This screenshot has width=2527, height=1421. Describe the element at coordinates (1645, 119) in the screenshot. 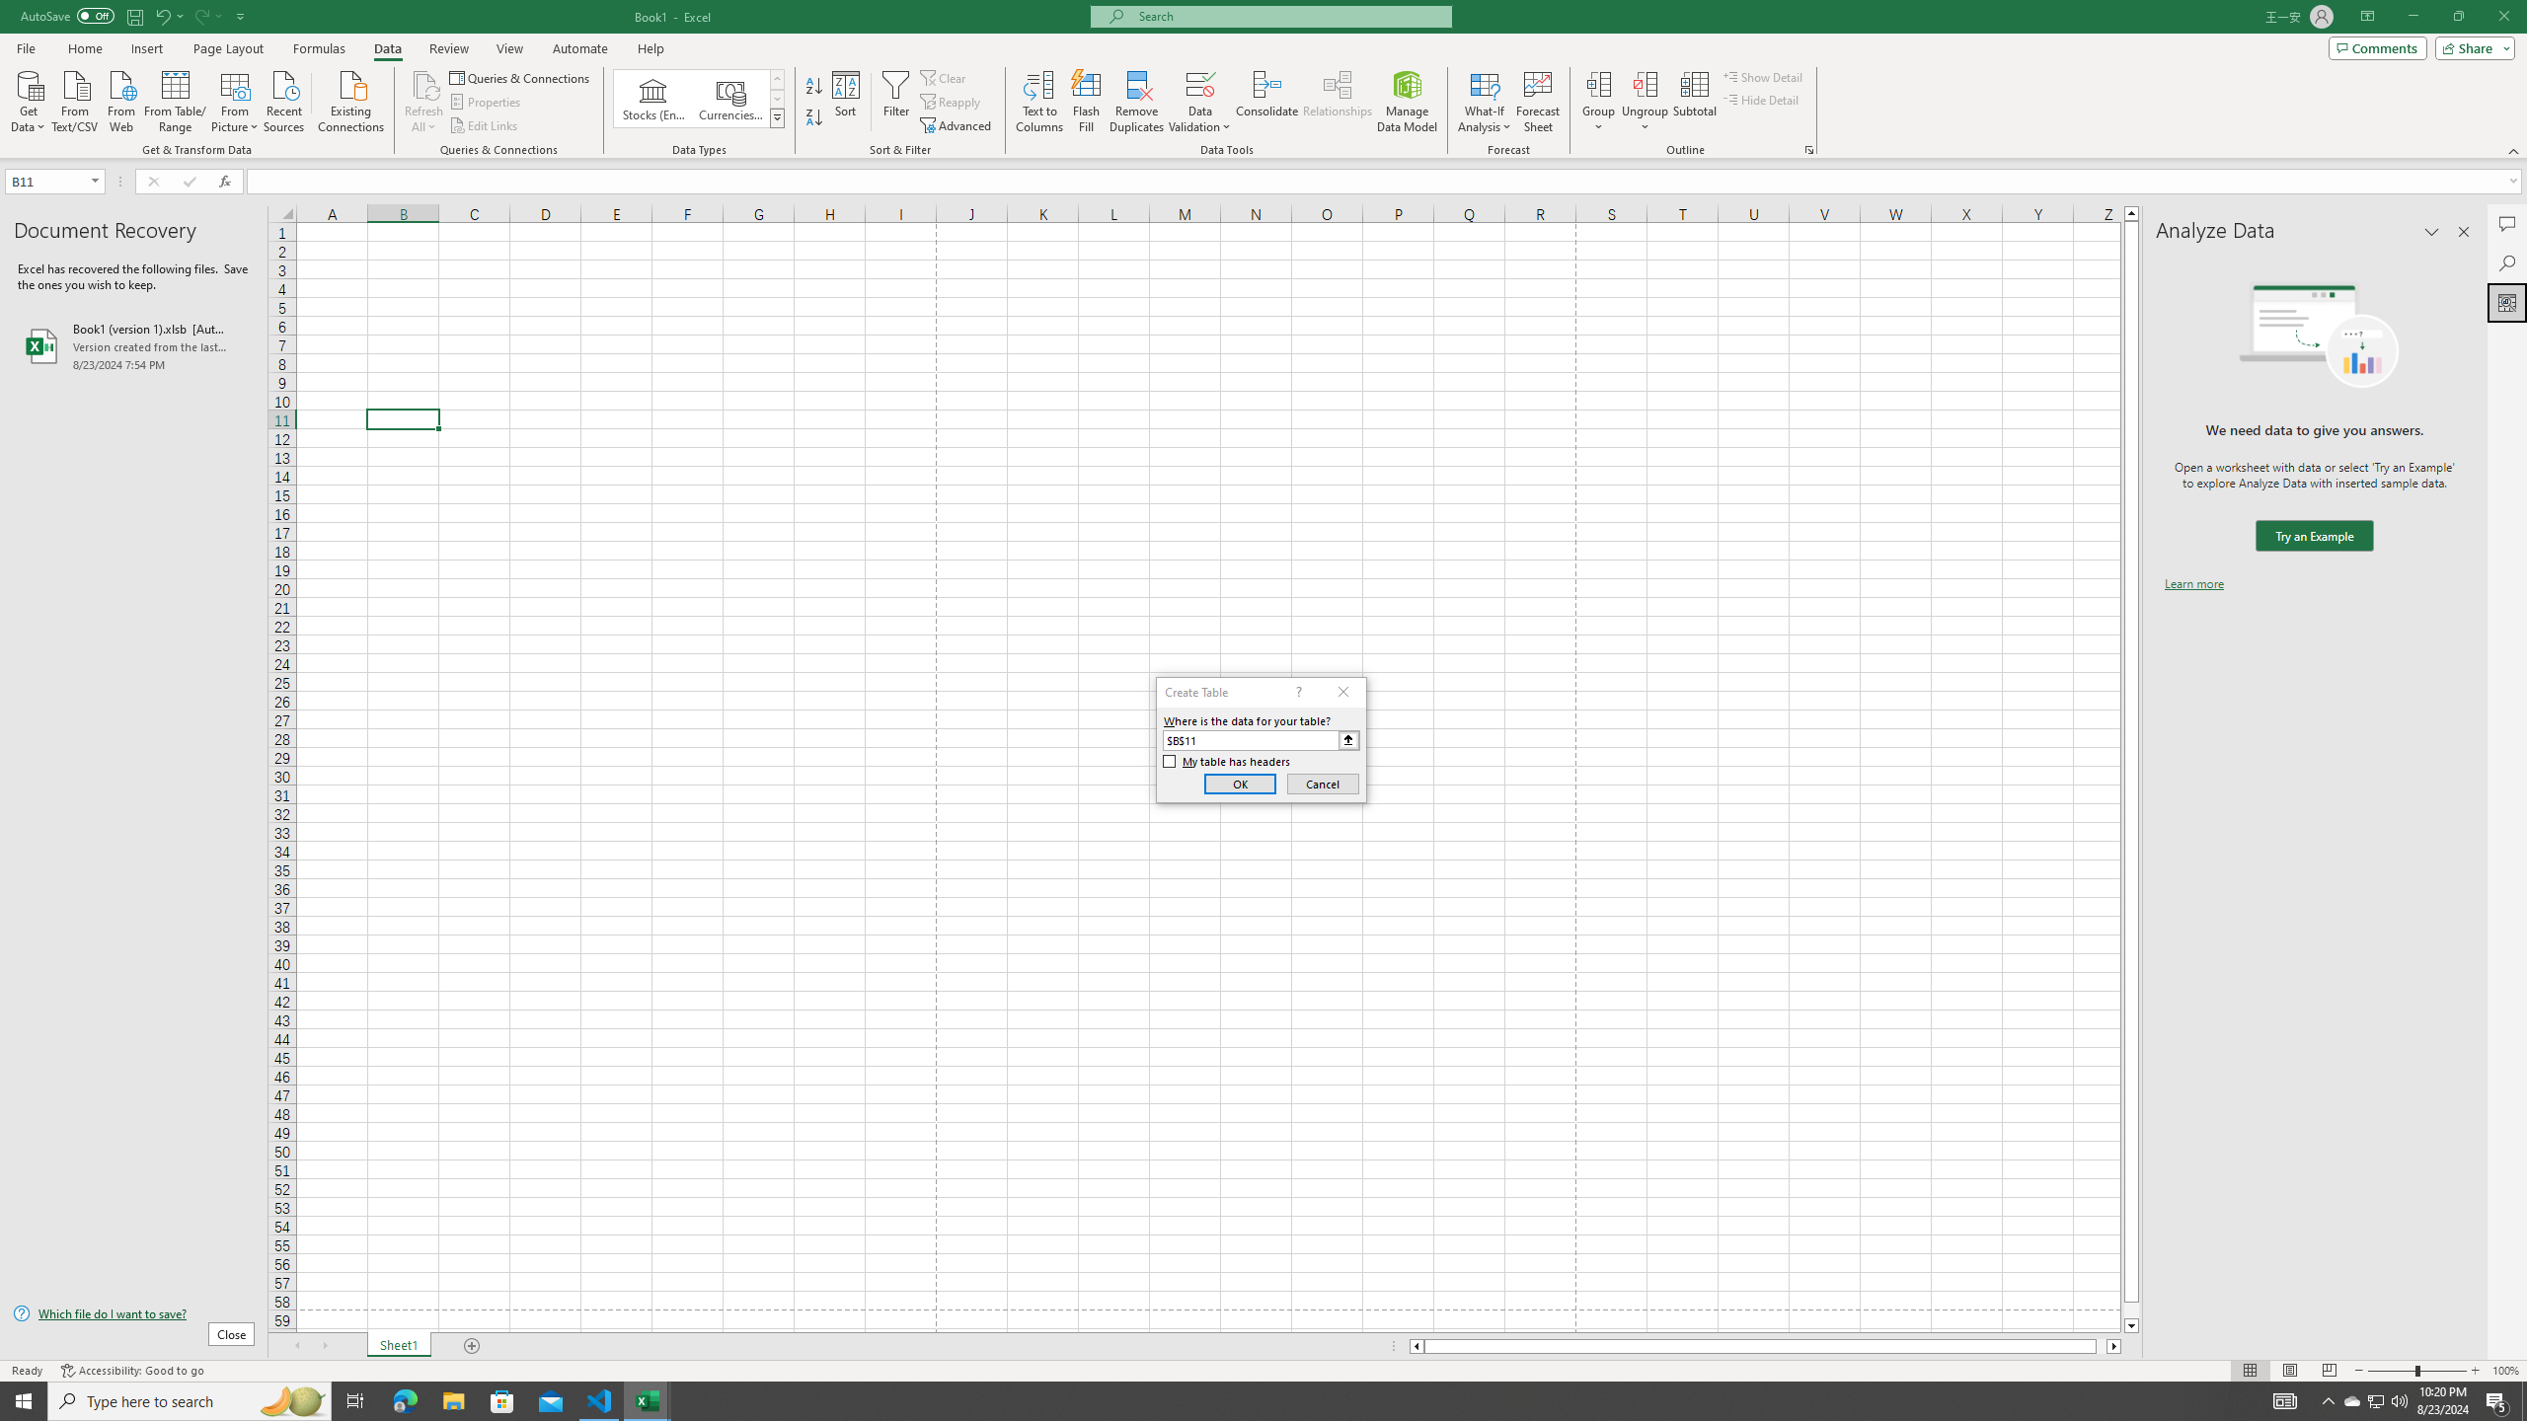

I see `More Options` at that location.